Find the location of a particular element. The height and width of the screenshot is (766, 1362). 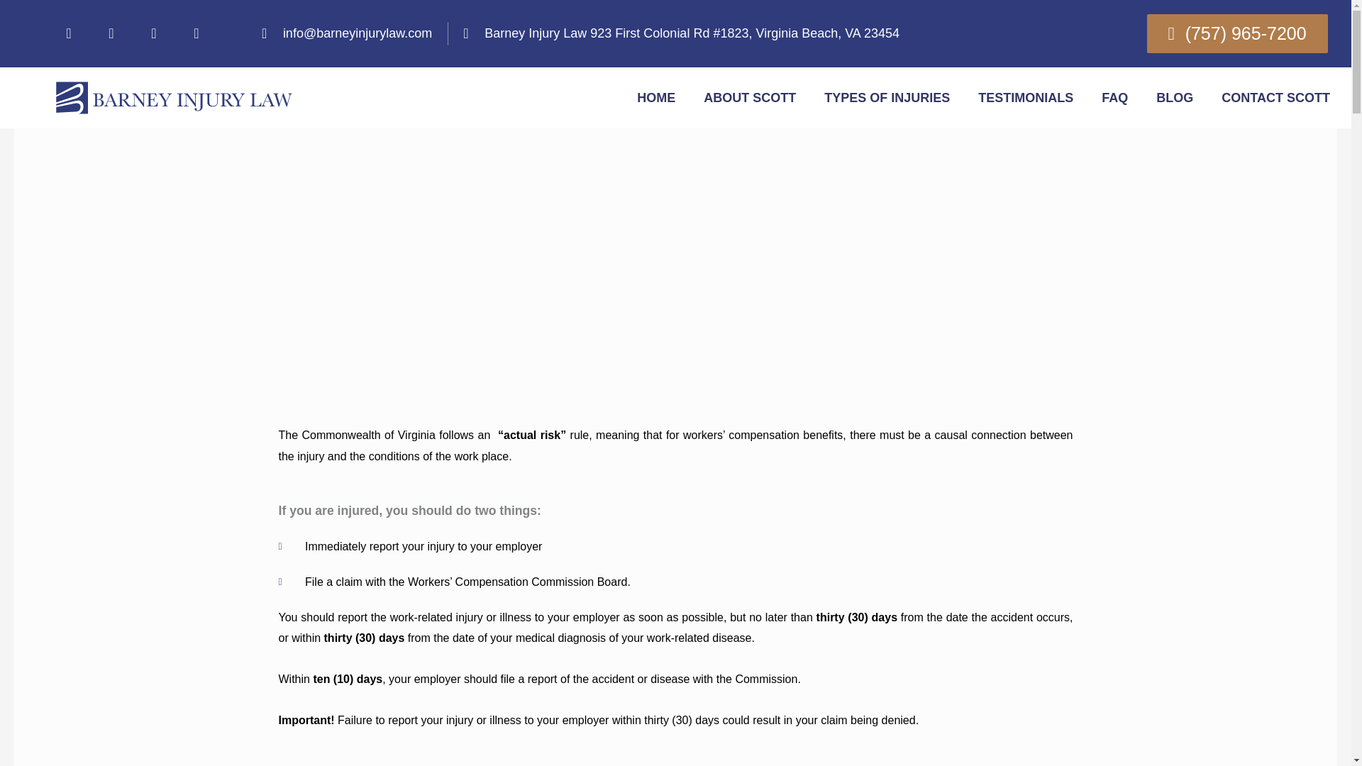

CONTACT SCOTT is located at coordinates (1275, 97).